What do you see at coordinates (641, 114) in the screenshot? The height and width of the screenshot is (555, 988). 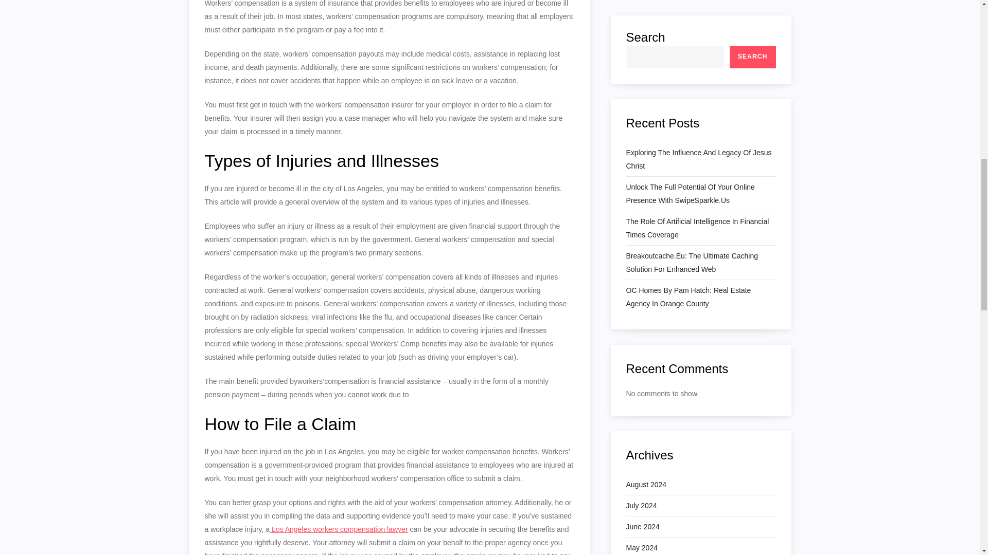 I see `April 2024` at bounding box center [641, 114].